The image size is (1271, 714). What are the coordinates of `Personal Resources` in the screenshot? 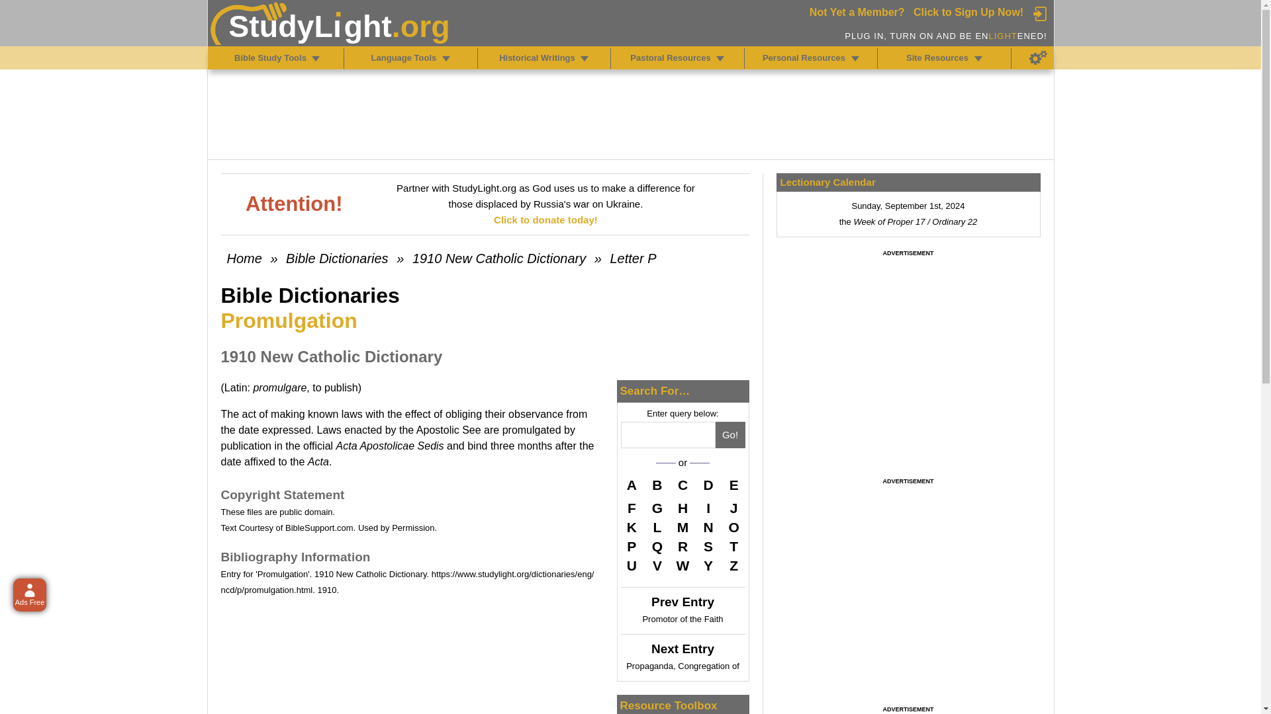 It's located at (855, 58).